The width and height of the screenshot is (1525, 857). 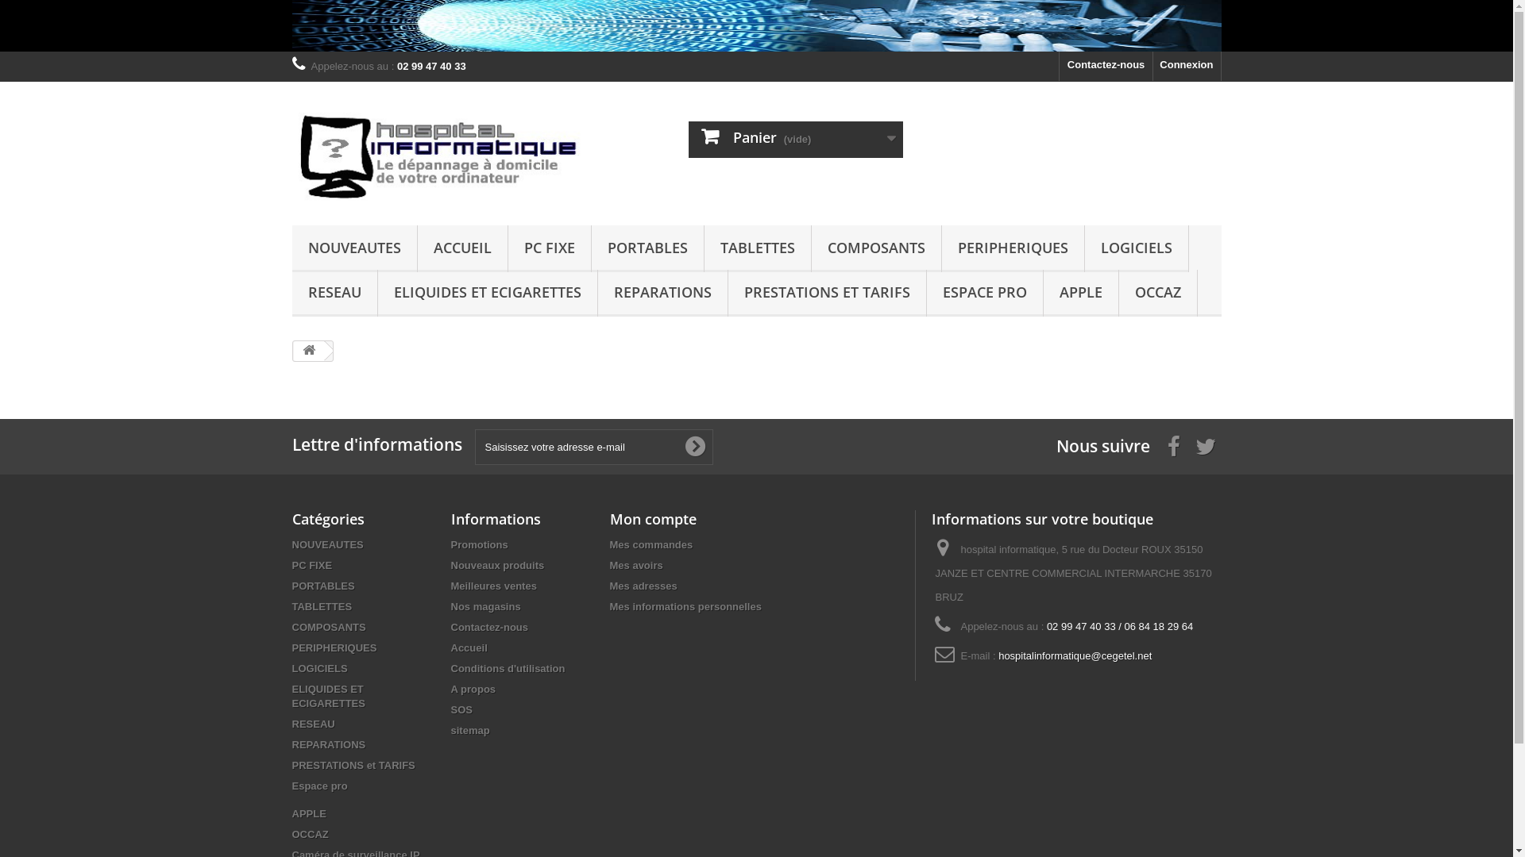 What do you see at coordinates (1075, 655) in the screenshot?
I see `hospitalinformatique@cegetel.net` at bounding box center [1075, 655].